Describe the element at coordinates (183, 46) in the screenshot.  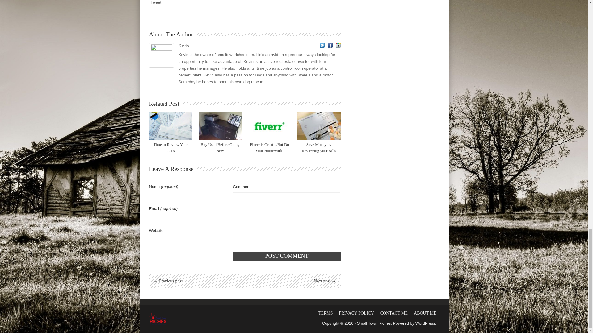
I see `Kevin` at that location.